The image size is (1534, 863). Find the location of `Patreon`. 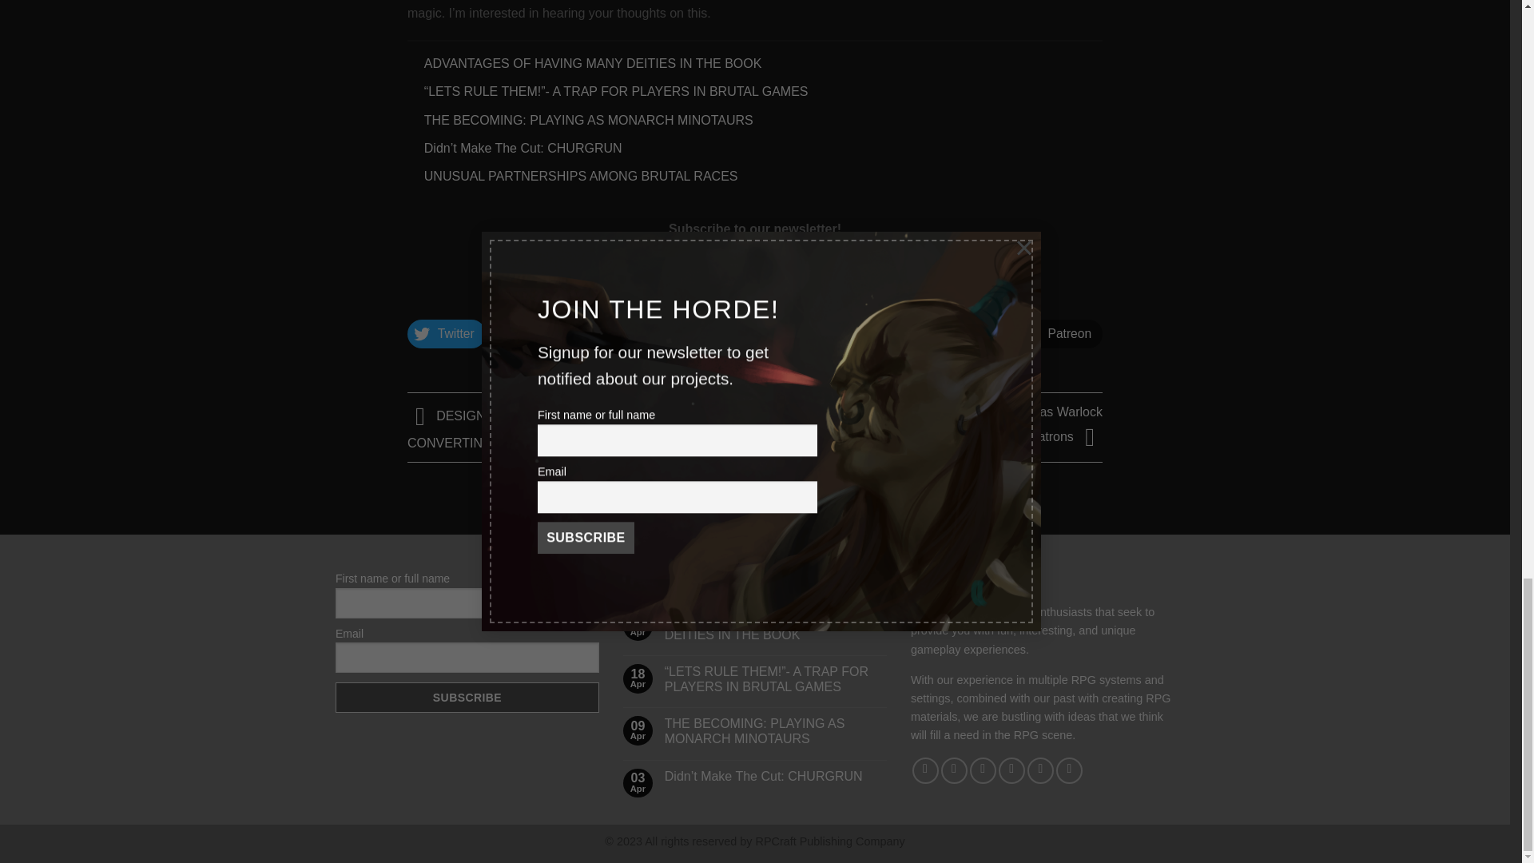

Patreon is located at coordinates (1060, 334).